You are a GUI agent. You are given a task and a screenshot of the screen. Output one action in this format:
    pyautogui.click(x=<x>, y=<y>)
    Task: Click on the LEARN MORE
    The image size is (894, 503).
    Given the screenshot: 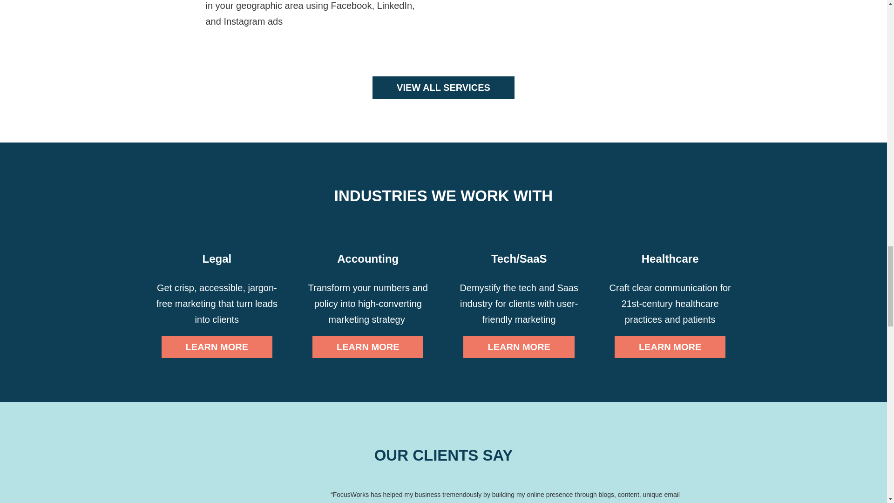 What is the action you would take?
    pyautogui.click(x=367, y=347)
    